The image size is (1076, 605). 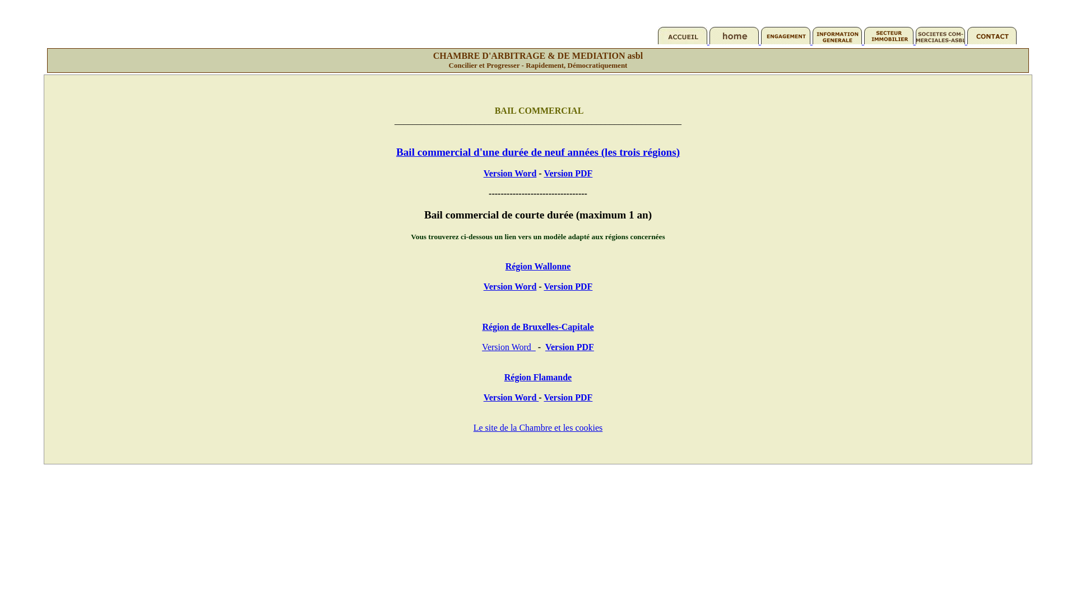 What do you see at coordinates (538, 428) in the screenshot?
I see `Le site de la Chambre et les cookies` at bounding box center [538, 428].